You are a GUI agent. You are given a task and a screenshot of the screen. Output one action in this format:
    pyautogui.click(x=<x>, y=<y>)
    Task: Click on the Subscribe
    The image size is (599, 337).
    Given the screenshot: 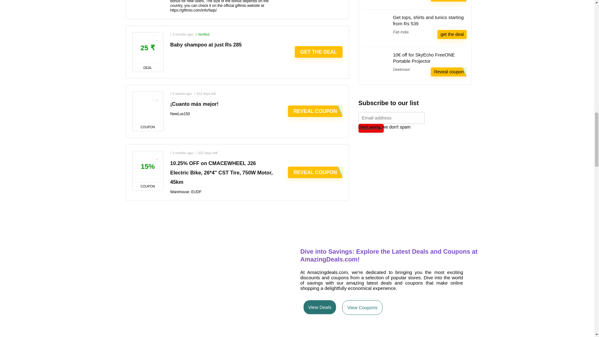 What is the action you would take?
    pyautogui.click(x=371, y=128)
    